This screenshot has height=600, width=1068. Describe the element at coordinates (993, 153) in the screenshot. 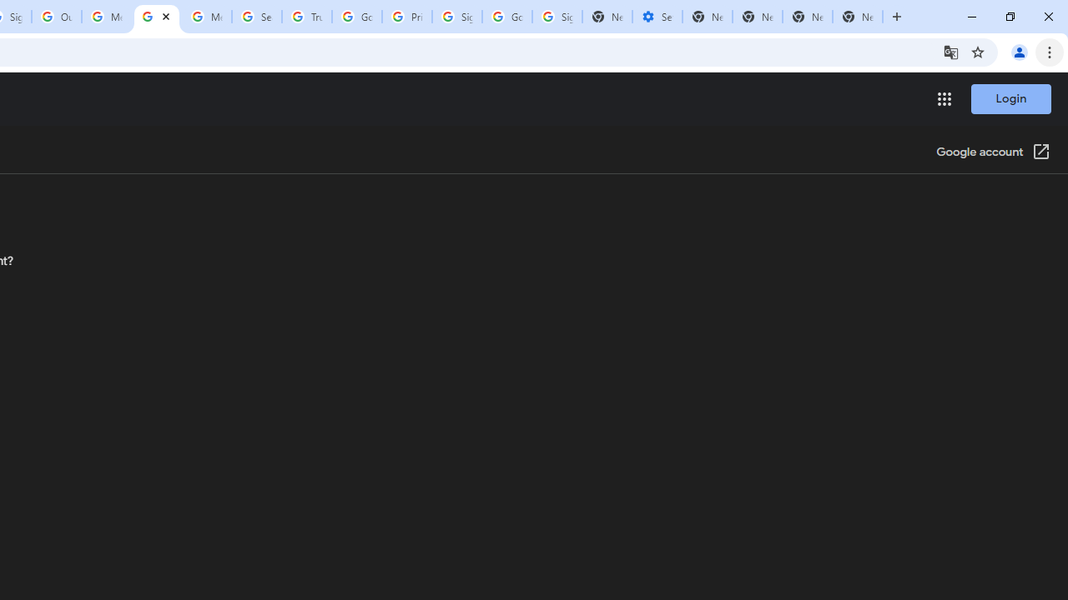

I see `Google Account (Opens in new window)` at that location.